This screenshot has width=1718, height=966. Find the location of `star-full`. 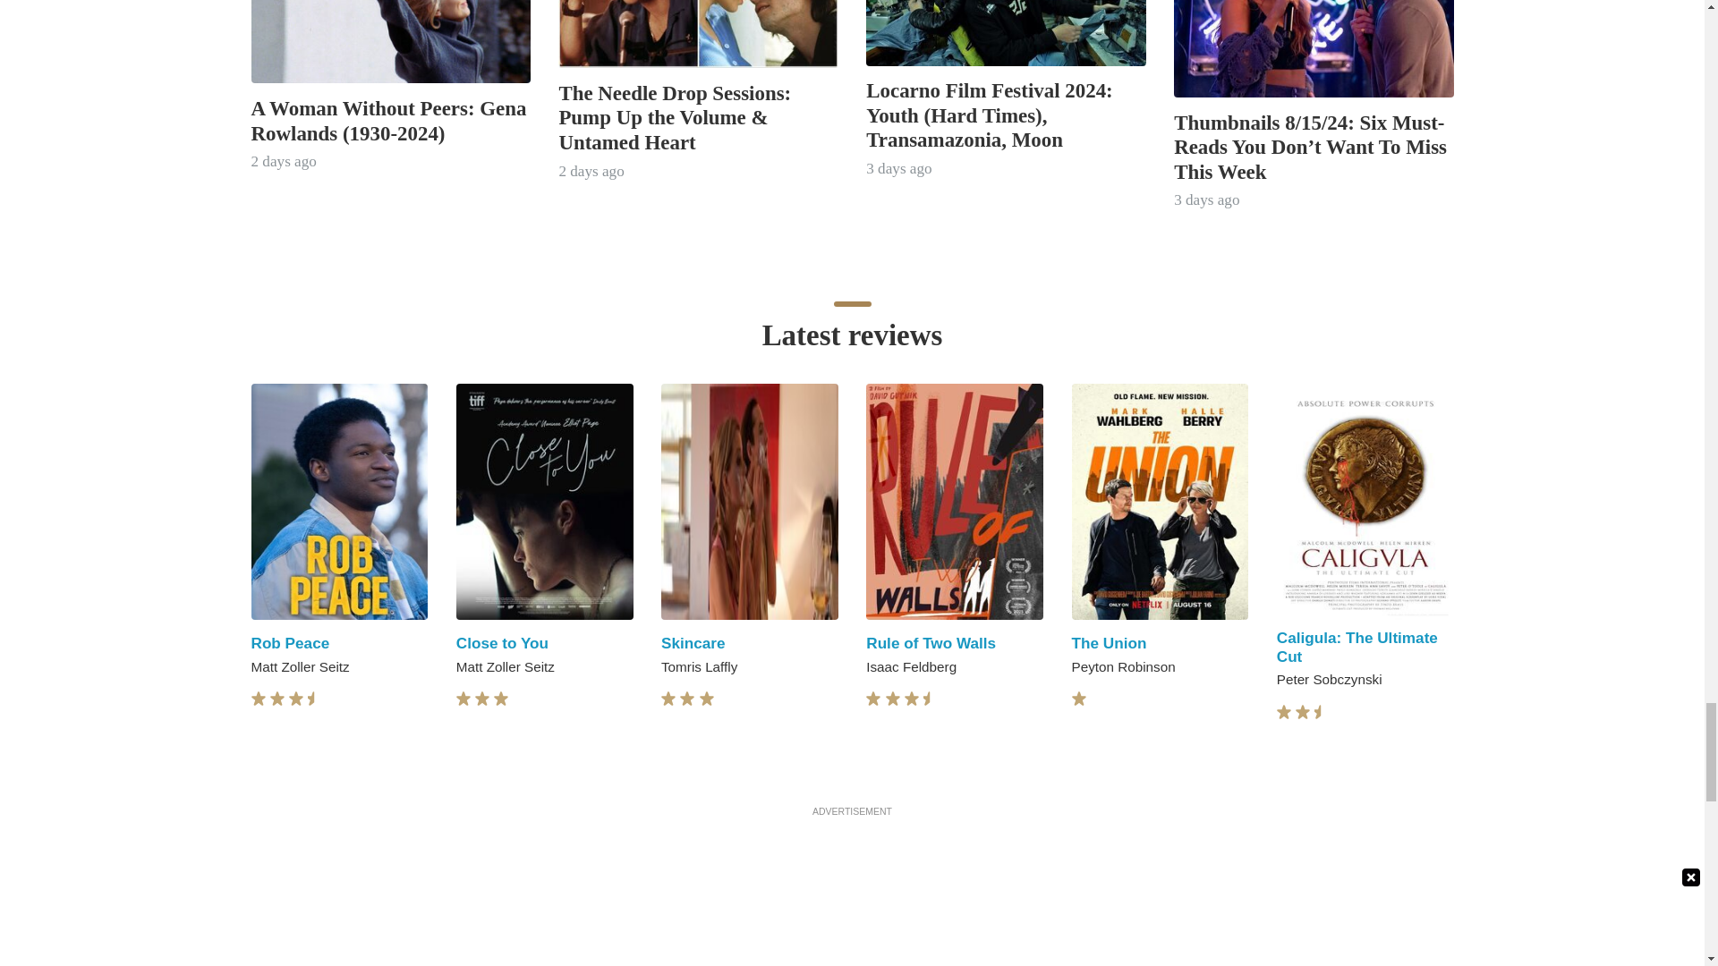

star-full is located at coordinates (501, 699).